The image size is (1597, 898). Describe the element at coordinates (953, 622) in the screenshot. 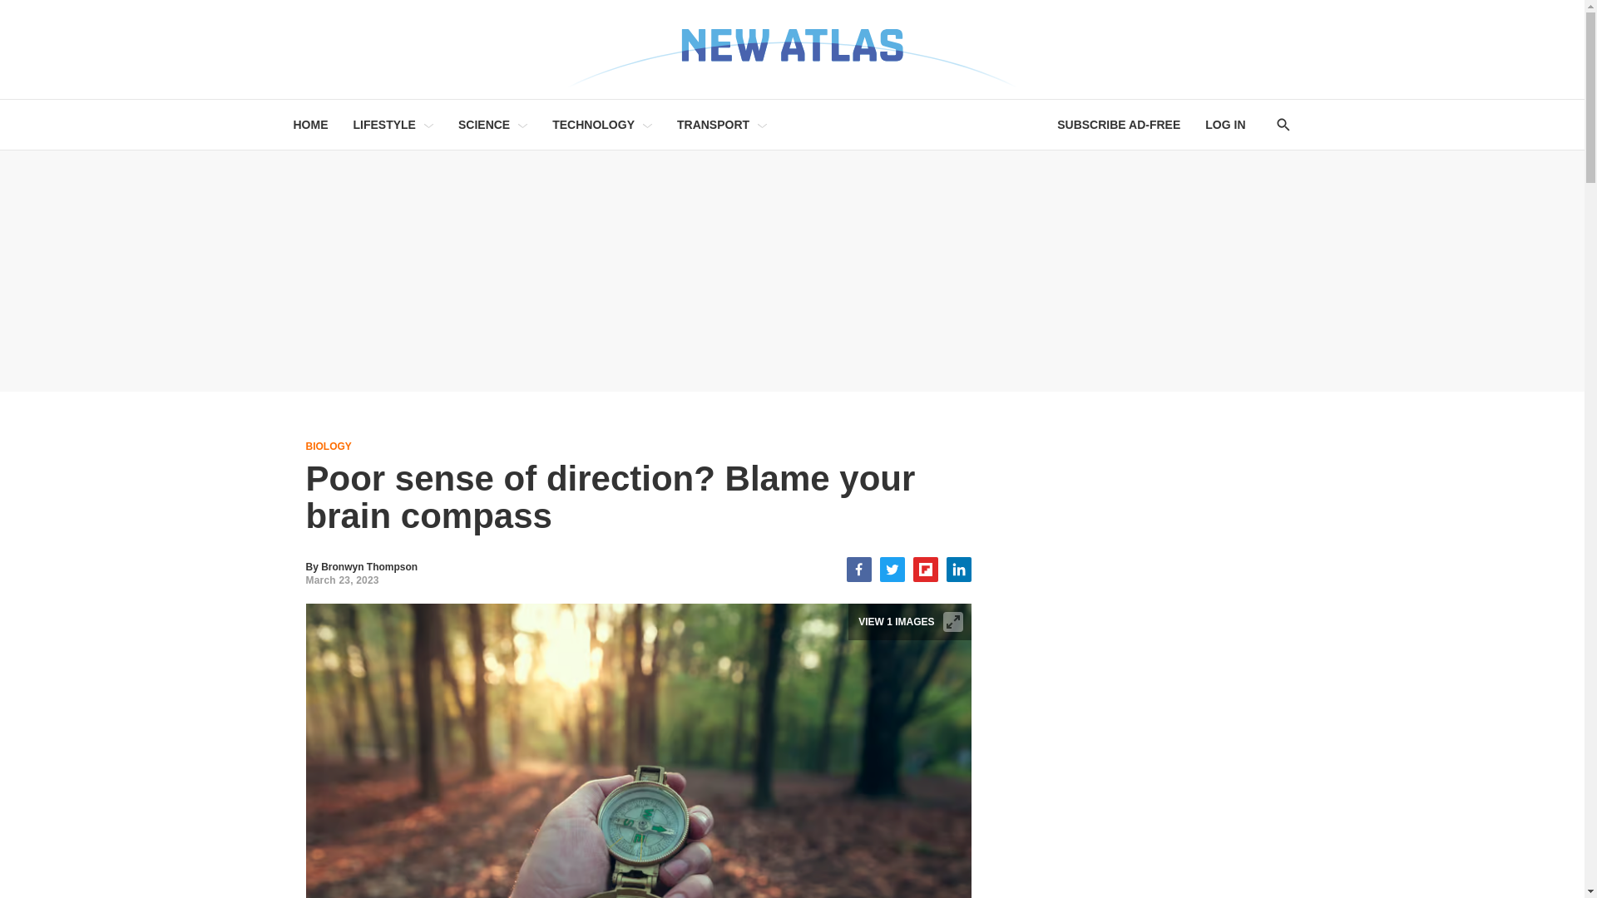

I see `View full-screen` at that location.